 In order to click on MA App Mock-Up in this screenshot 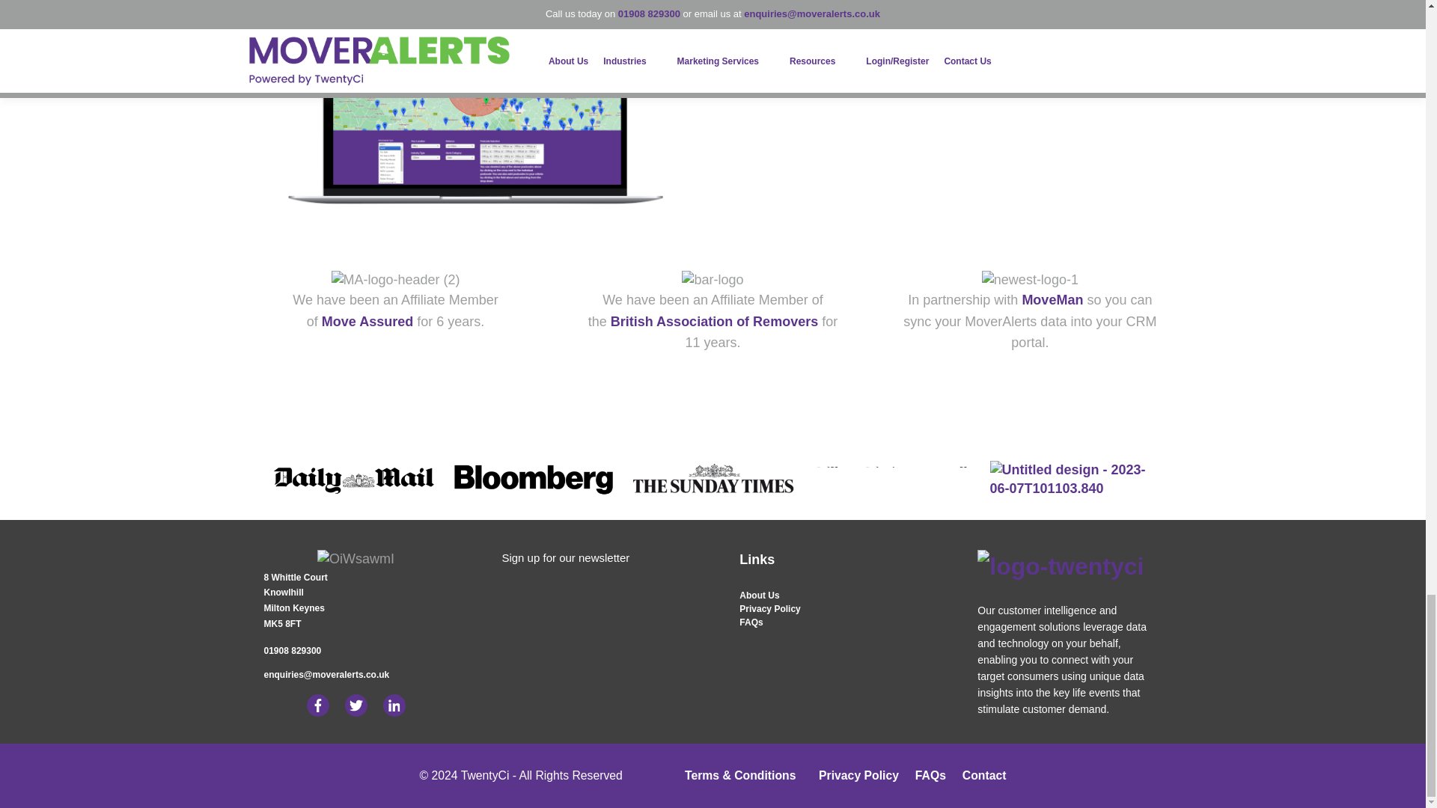, I will do `click(474, 103)`.